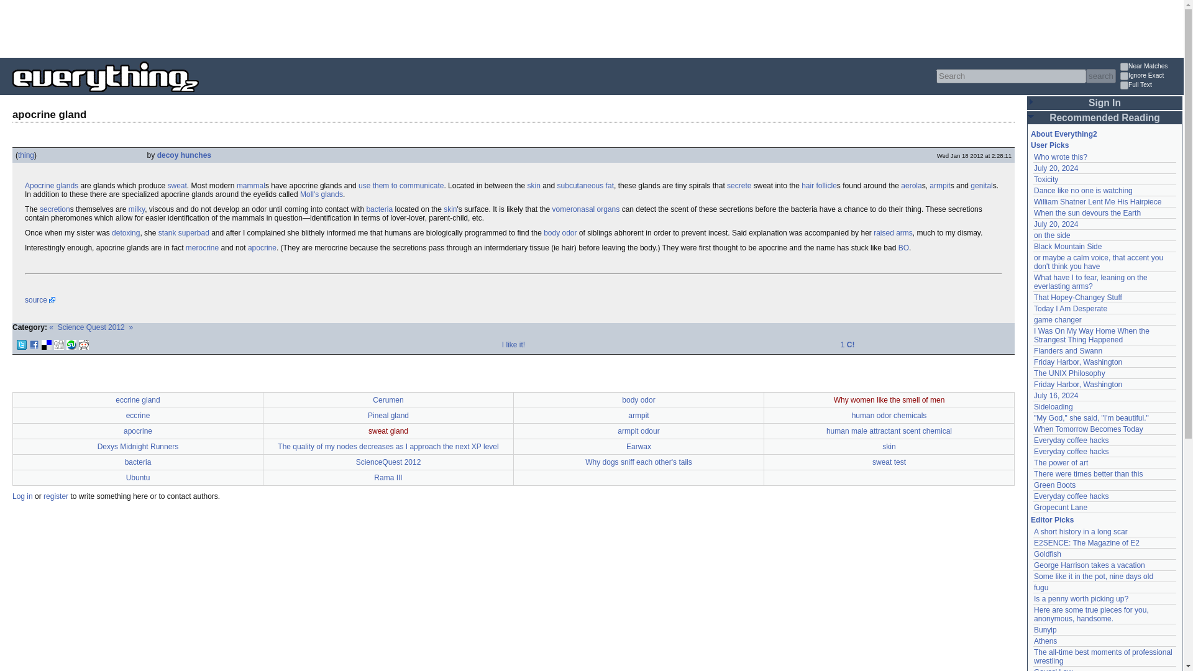 The image size is (1193, 671). Describe the element at coordinates (560, 233) in the screenshot. I see `body odor` at that location.